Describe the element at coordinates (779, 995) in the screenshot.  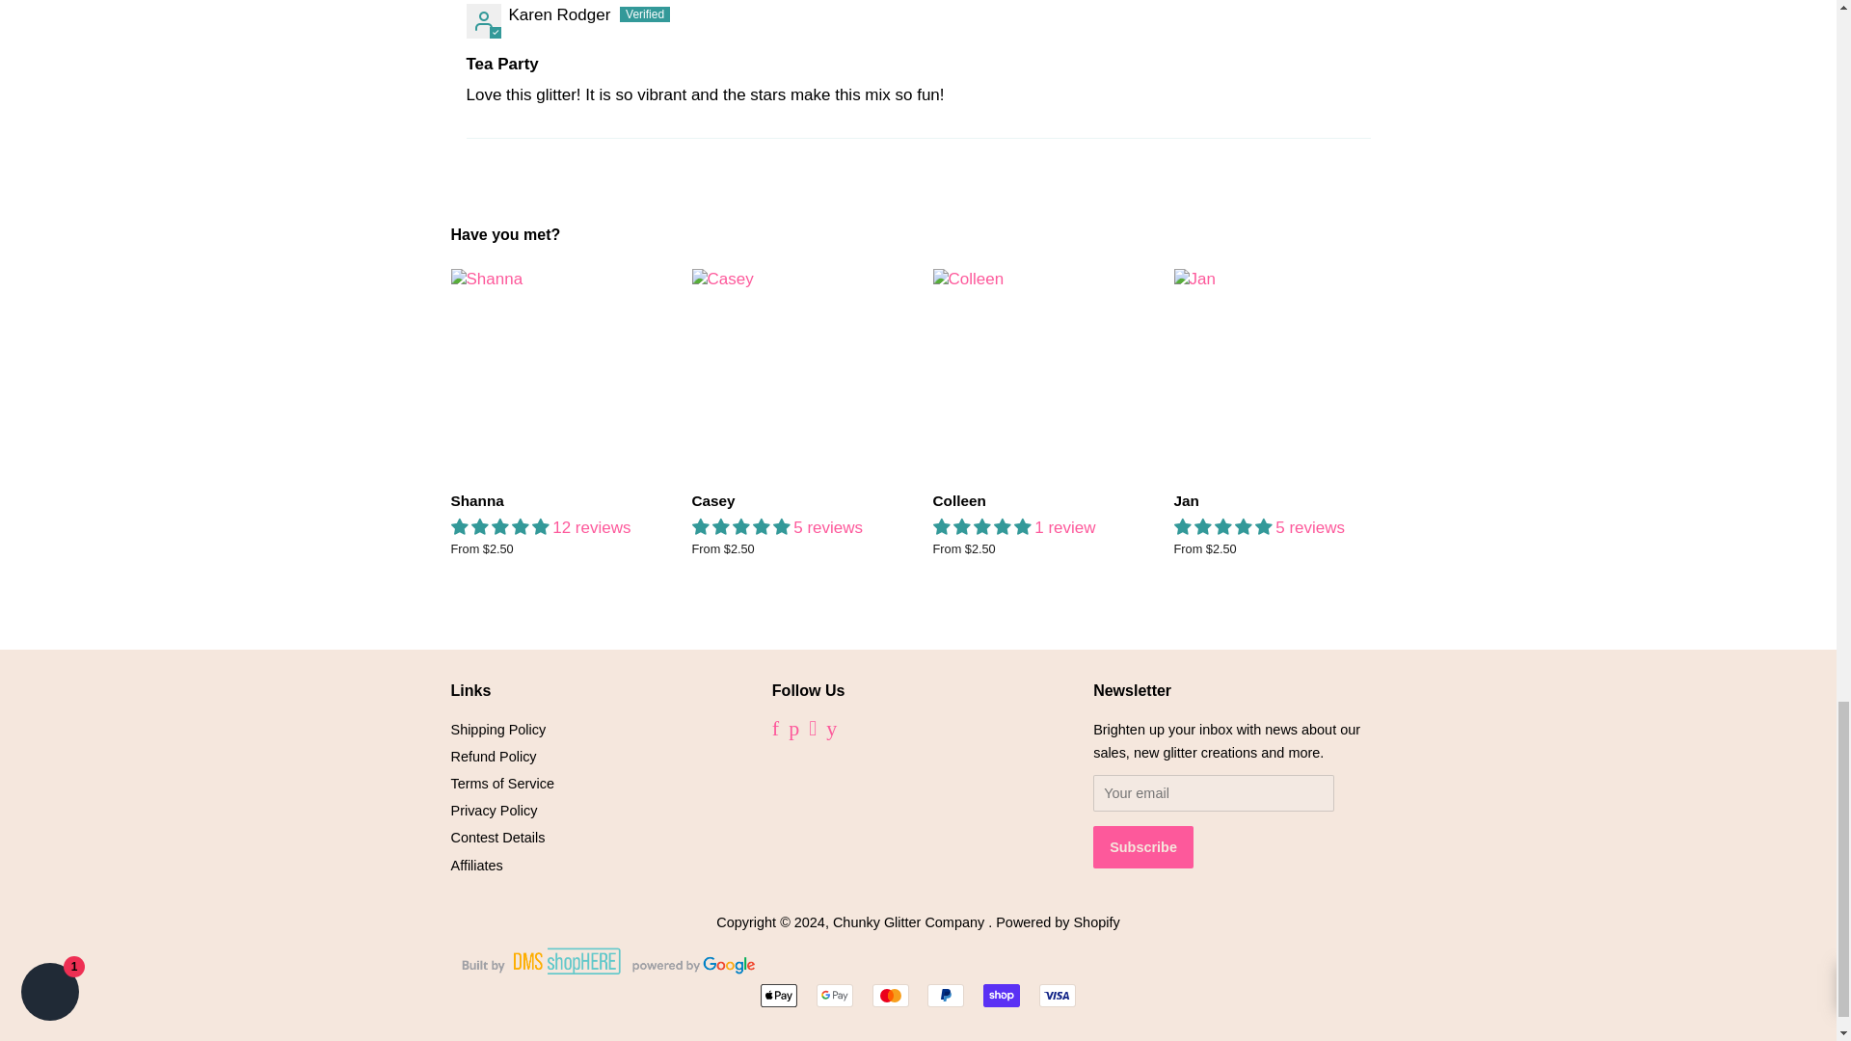
I see `Apple Pay` at that location.